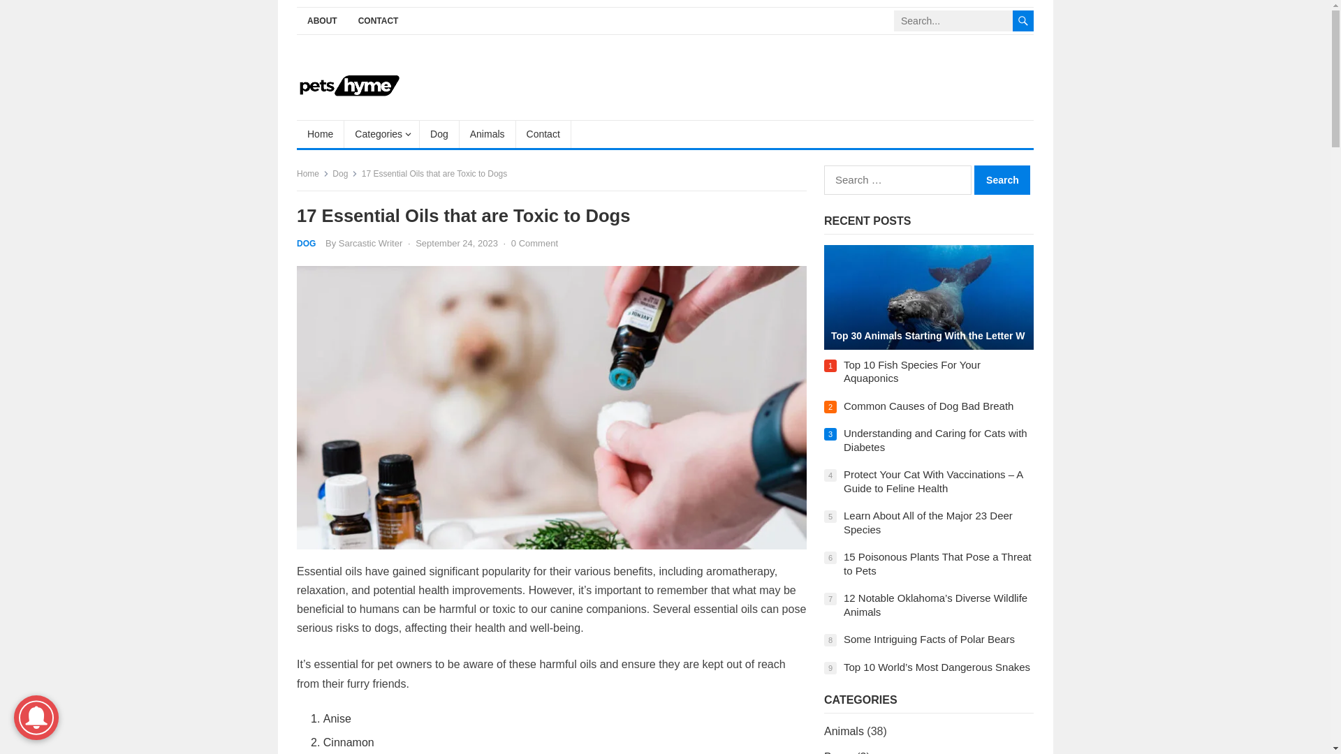 This screenshot has height=754, width=1341. I want to click on Search, so click(1002, 179).